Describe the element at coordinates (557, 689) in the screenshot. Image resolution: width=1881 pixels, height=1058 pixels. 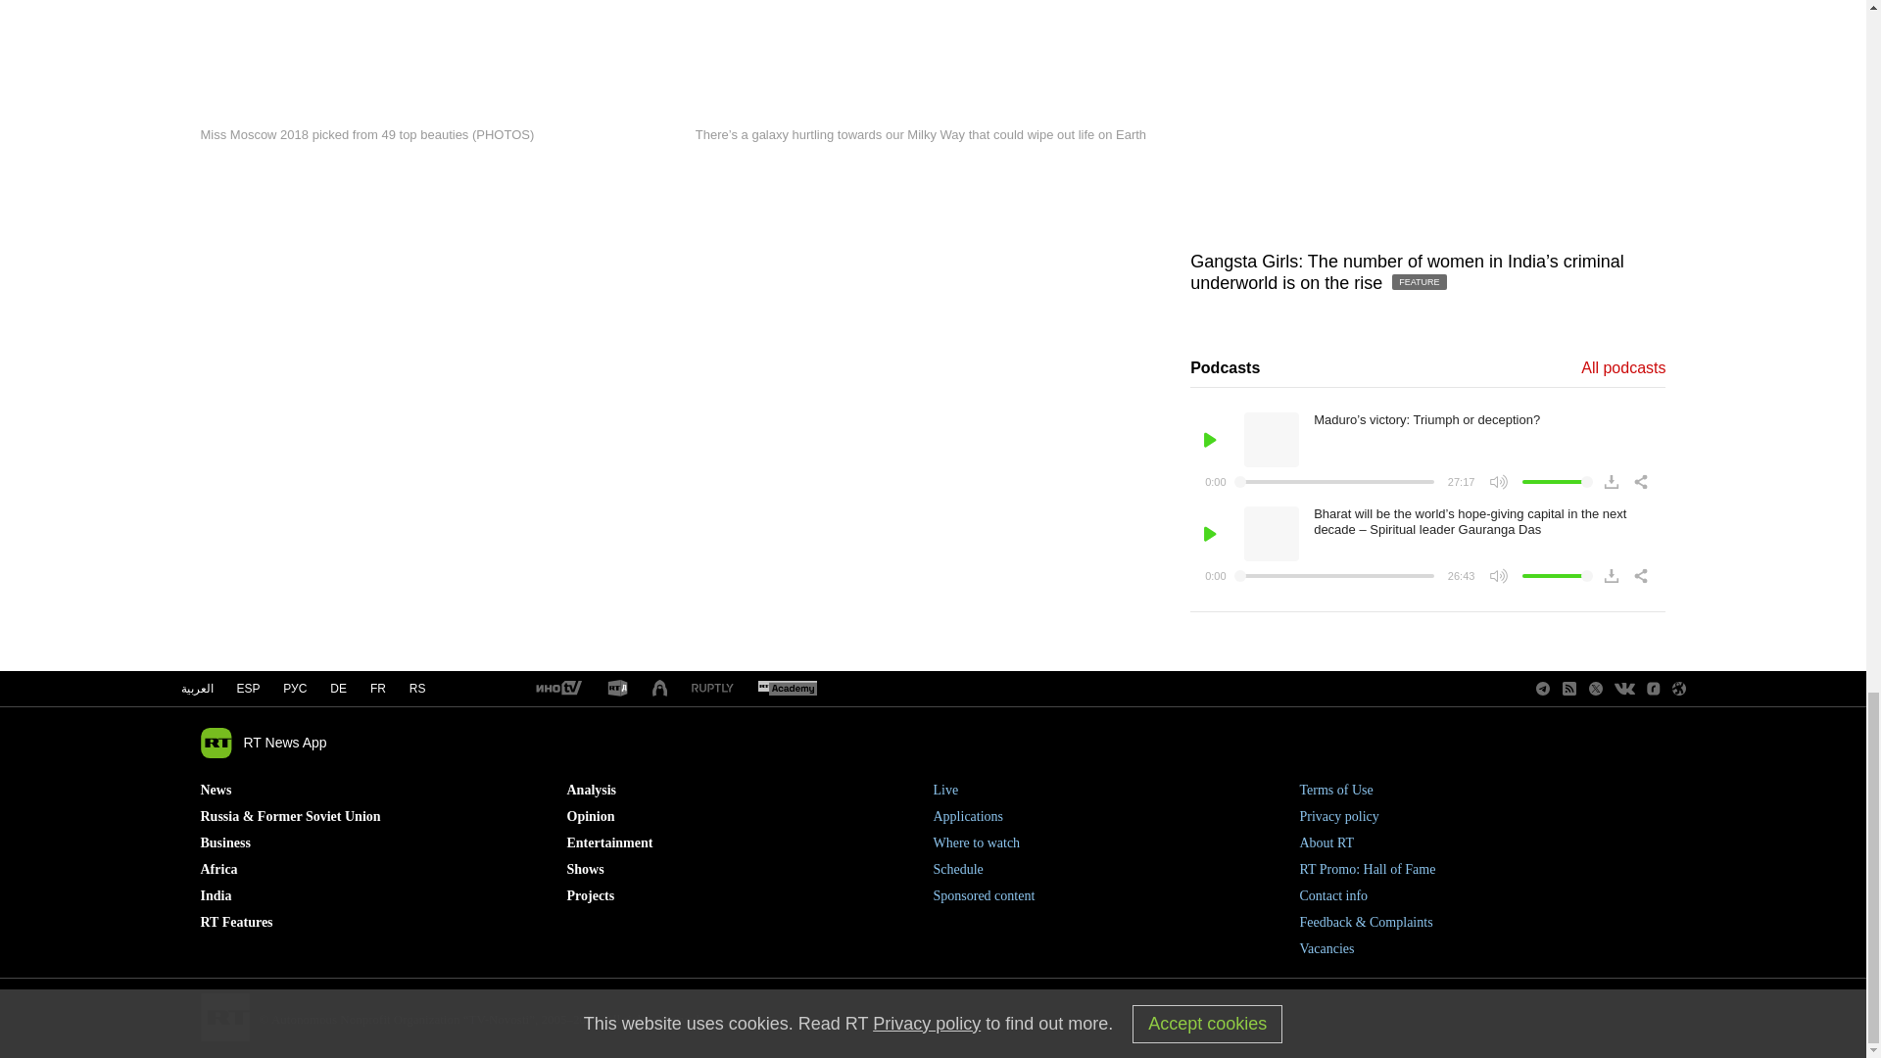
I see `RT ` at that location.